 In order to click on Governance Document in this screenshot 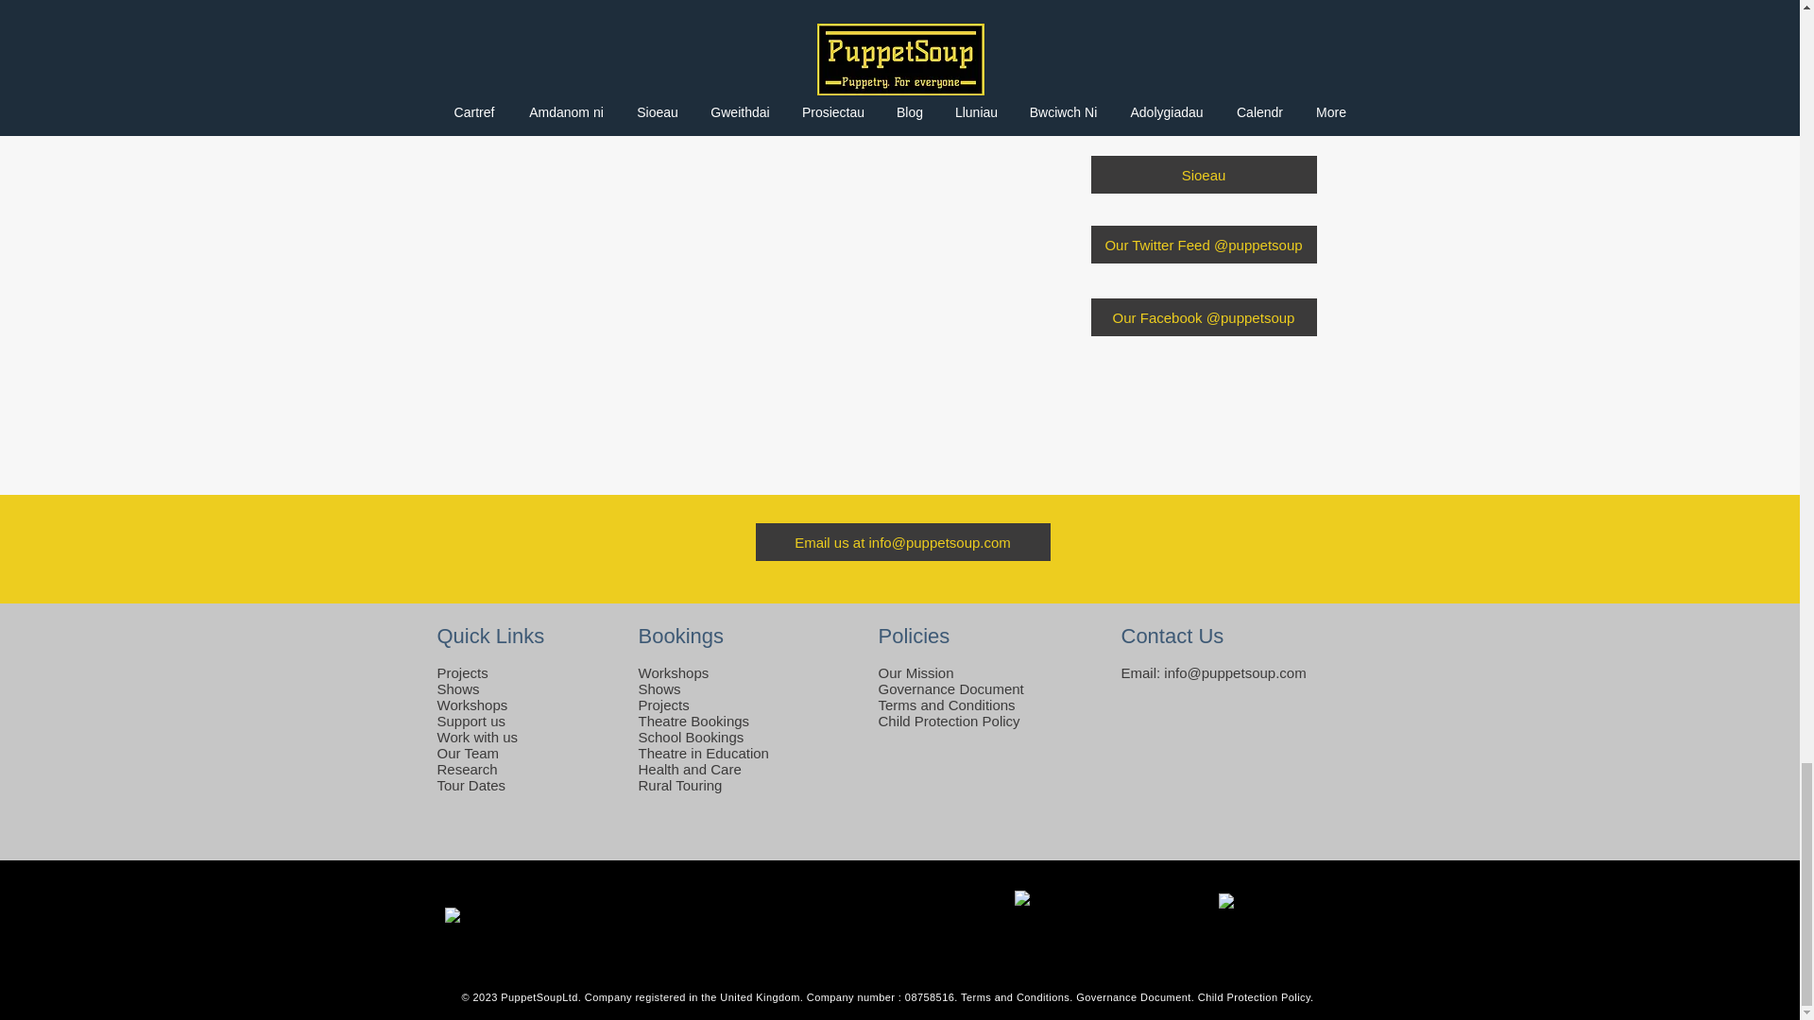, I will do `click(950, 688)`.